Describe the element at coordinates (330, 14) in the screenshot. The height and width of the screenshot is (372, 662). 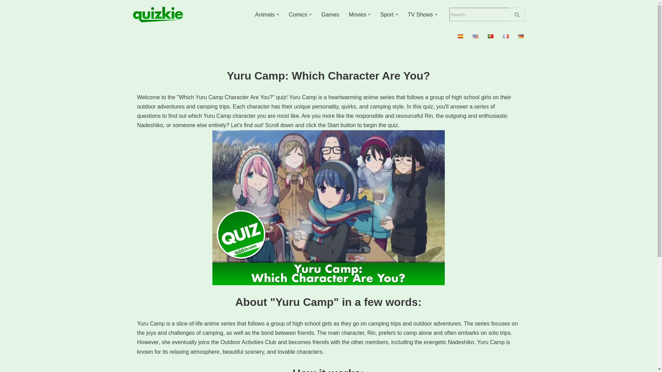
I see `Games` at that location.